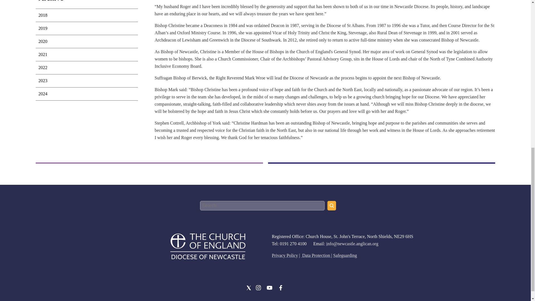  I want to click on Logo, so click(207, 246).